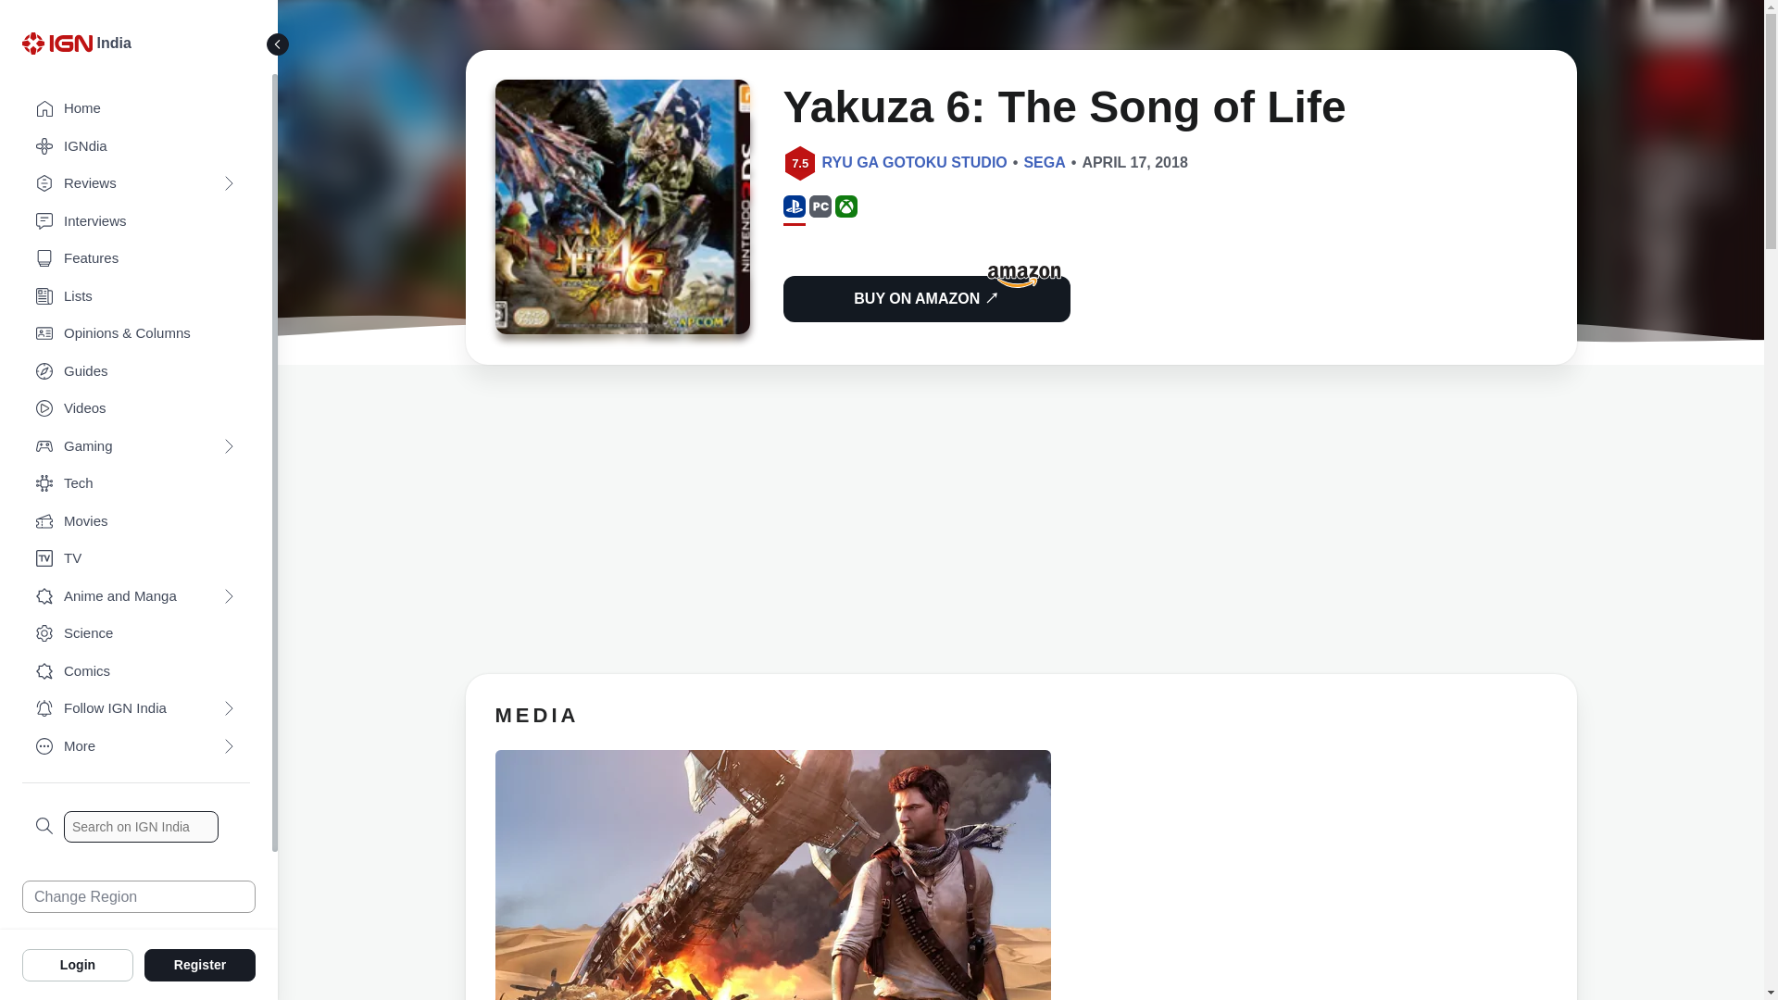  I want to click on Movies, so click(135, 522).